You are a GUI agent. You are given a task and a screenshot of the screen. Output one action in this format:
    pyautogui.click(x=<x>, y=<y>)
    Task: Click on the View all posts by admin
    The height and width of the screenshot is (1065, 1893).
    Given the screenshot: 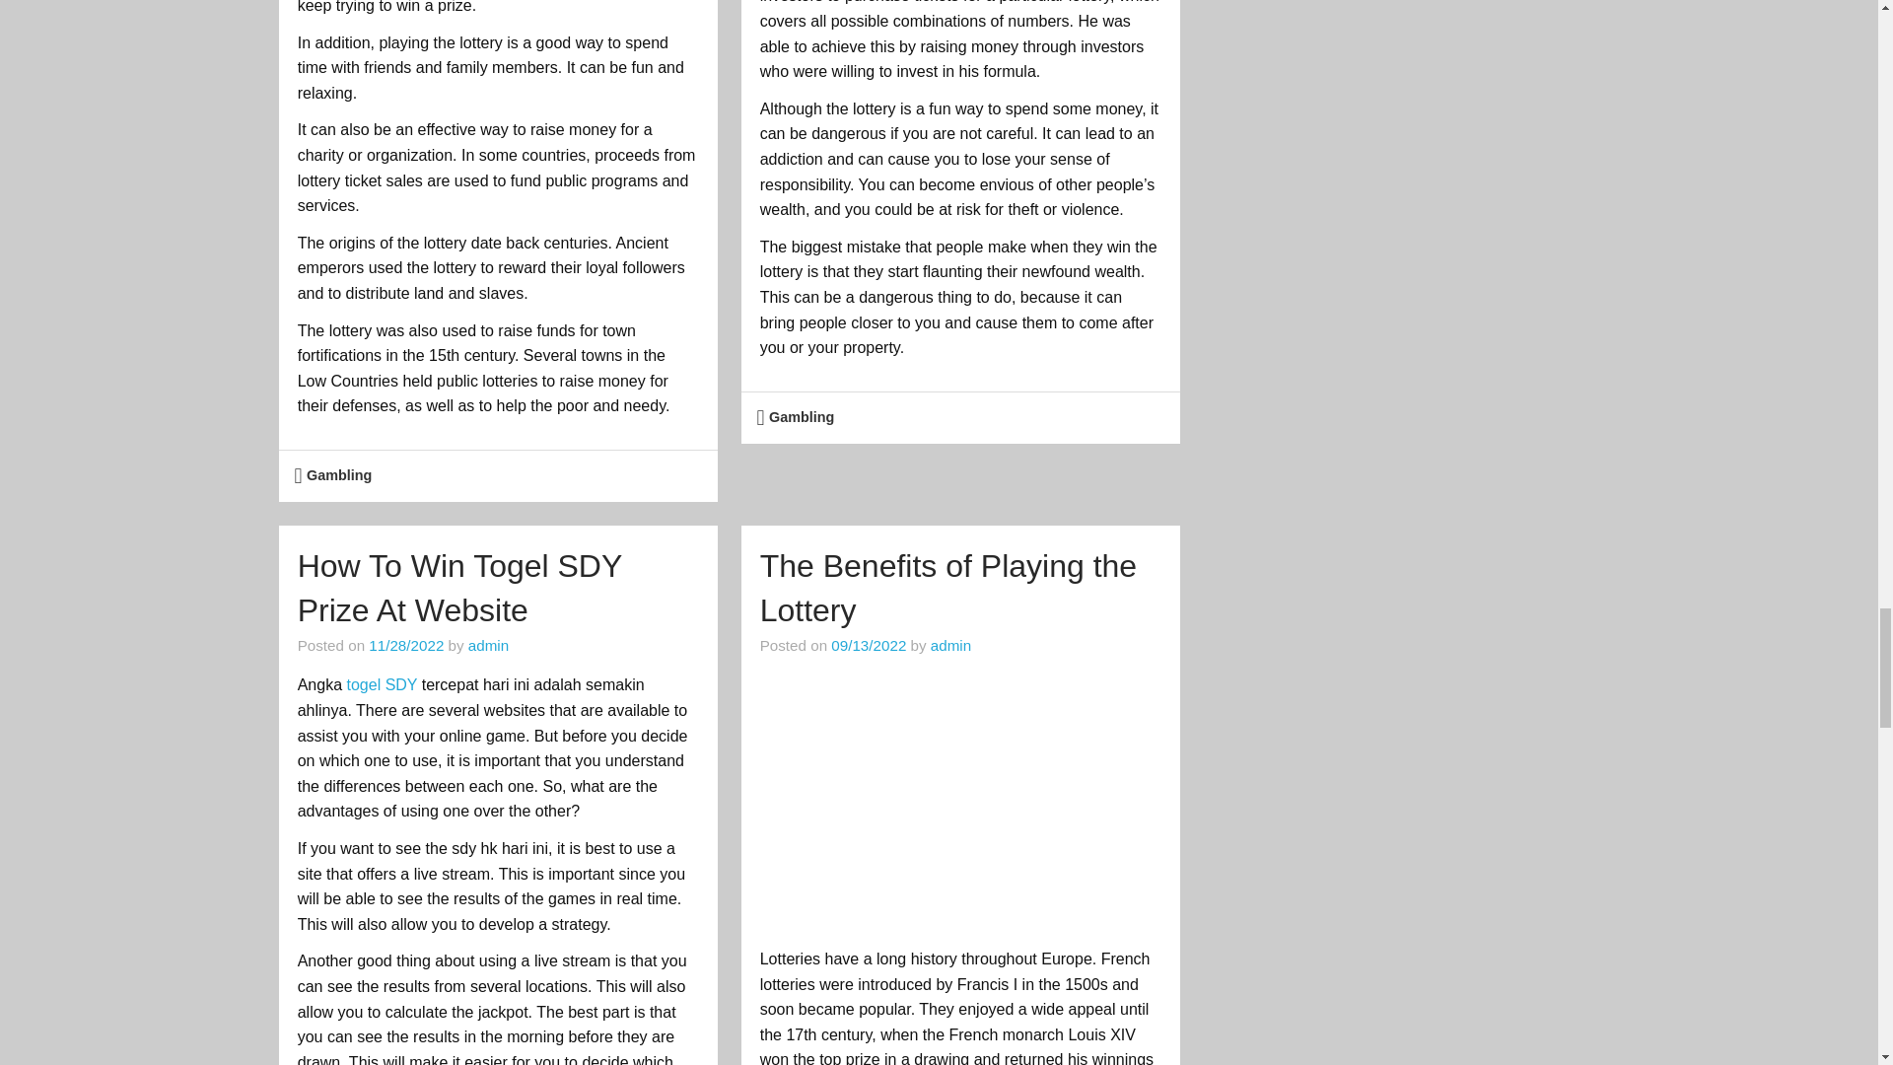 What is the action you would take?
    pyautogui.click(x=950, y=645)
    